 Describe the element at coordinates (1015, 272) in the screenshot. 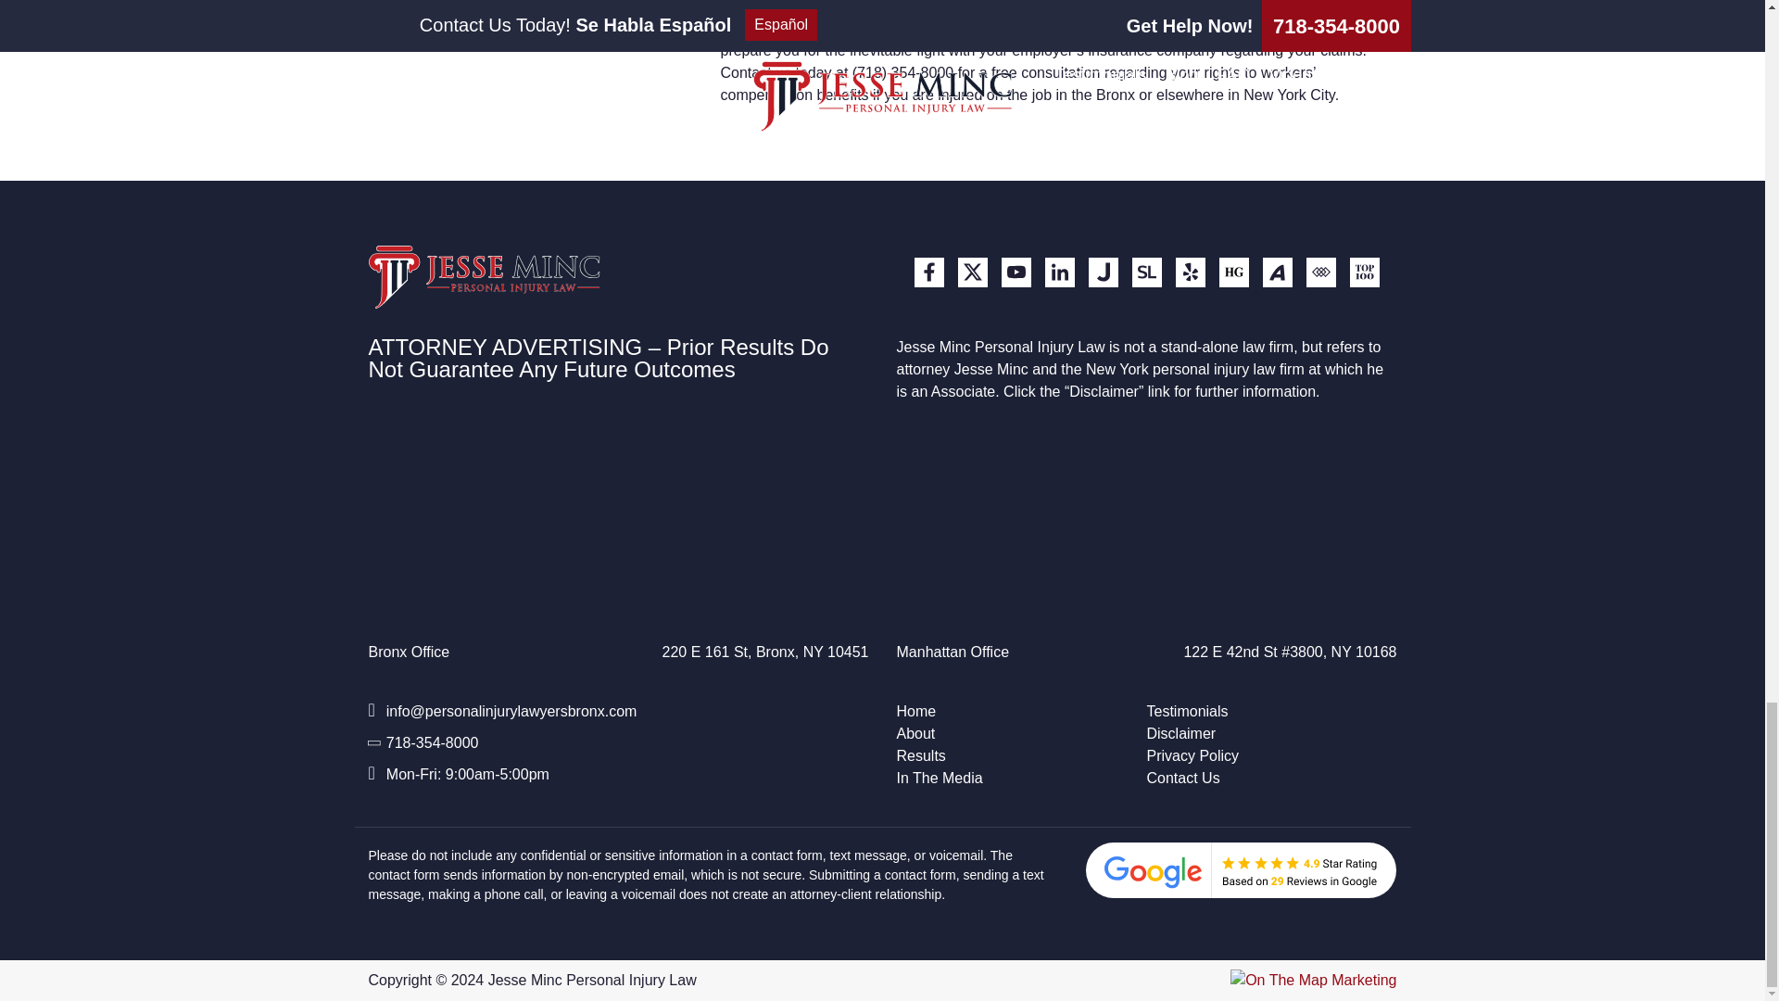

I see `Youtube` at that location.